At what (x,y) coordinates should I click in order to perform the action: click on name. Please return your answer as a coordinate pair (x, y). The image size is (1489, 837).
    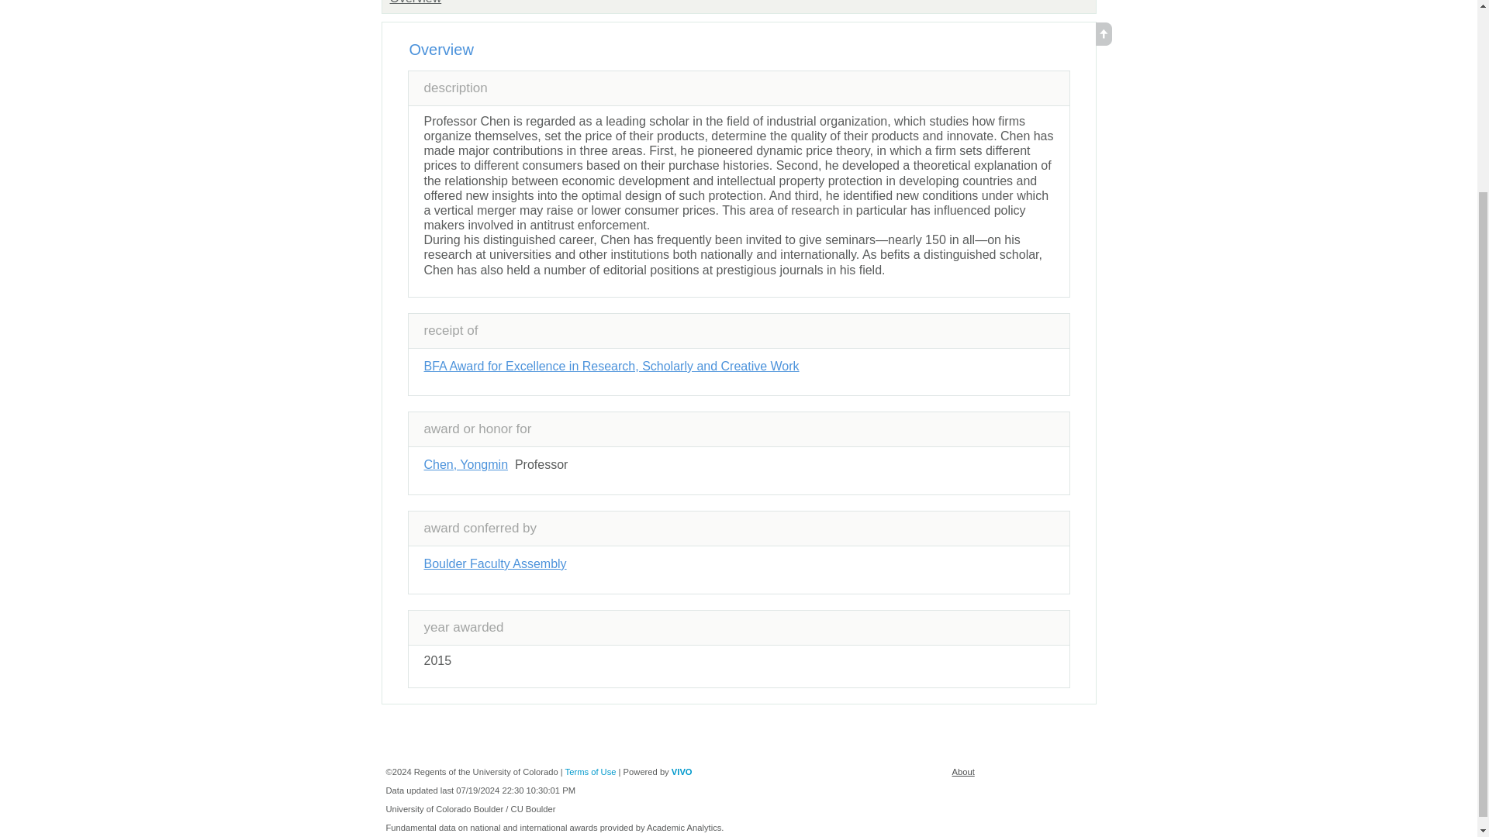
    Looking at the image, I should click on (494, 563).